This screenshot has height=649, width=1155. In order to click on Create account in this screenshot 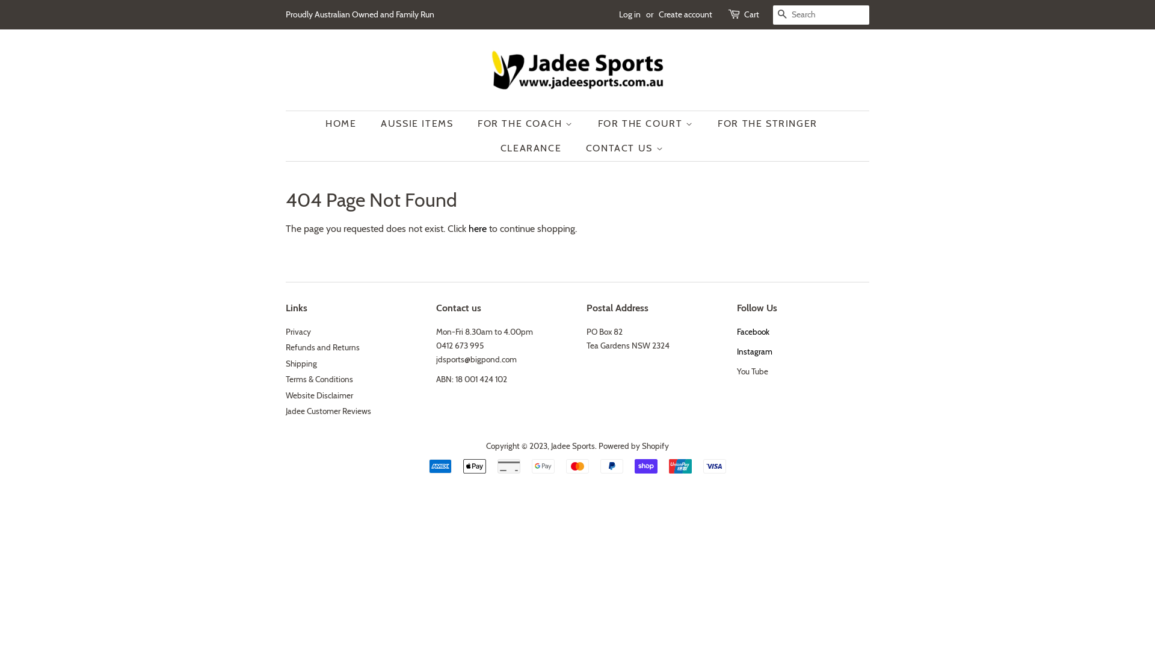, I will do `click(686, 14)`.